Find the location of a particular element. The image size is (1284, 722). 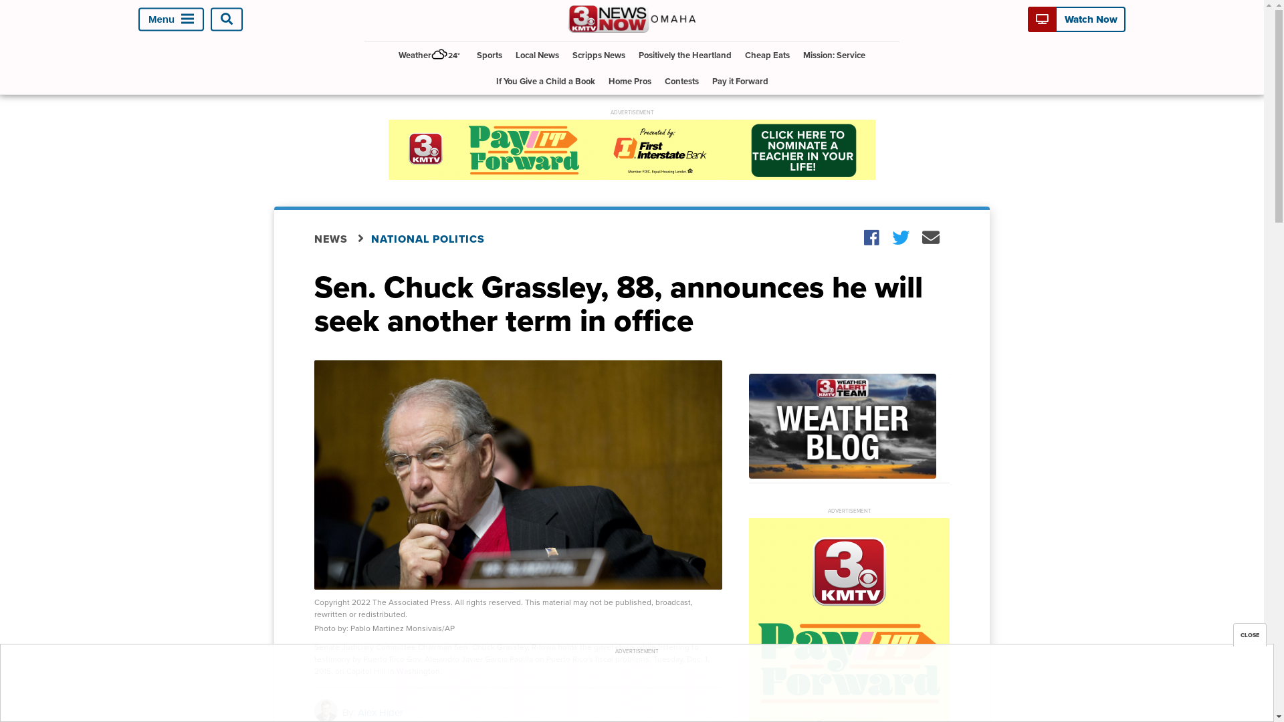

Mission: Service is located at coordinates (835, 55).